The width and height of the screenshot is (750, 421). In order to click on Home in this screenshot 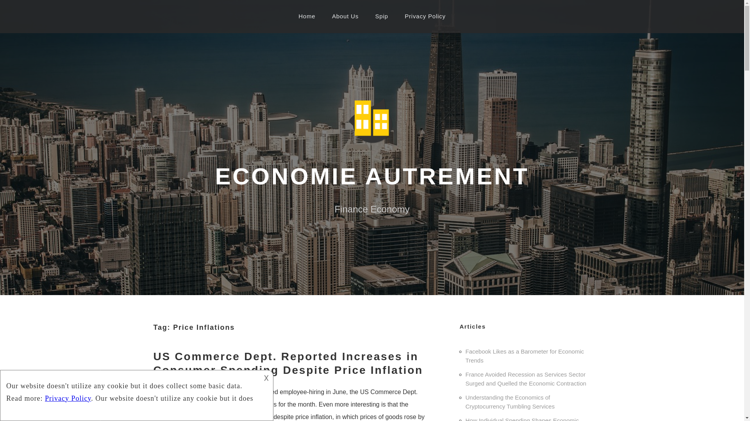, I will do `click(306, 16)`.